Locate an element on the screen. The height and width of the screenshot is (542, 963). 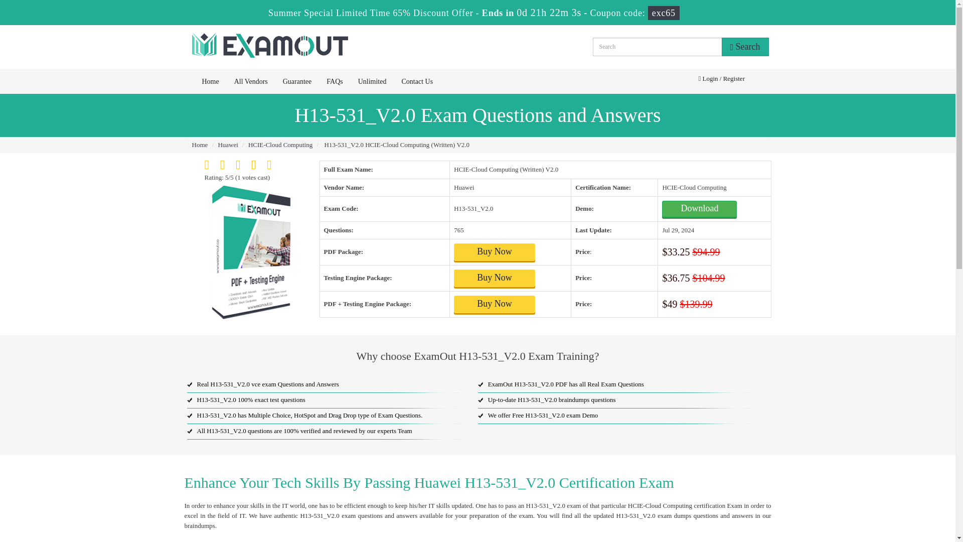
Buy Now is located at coordinates (495, 252).